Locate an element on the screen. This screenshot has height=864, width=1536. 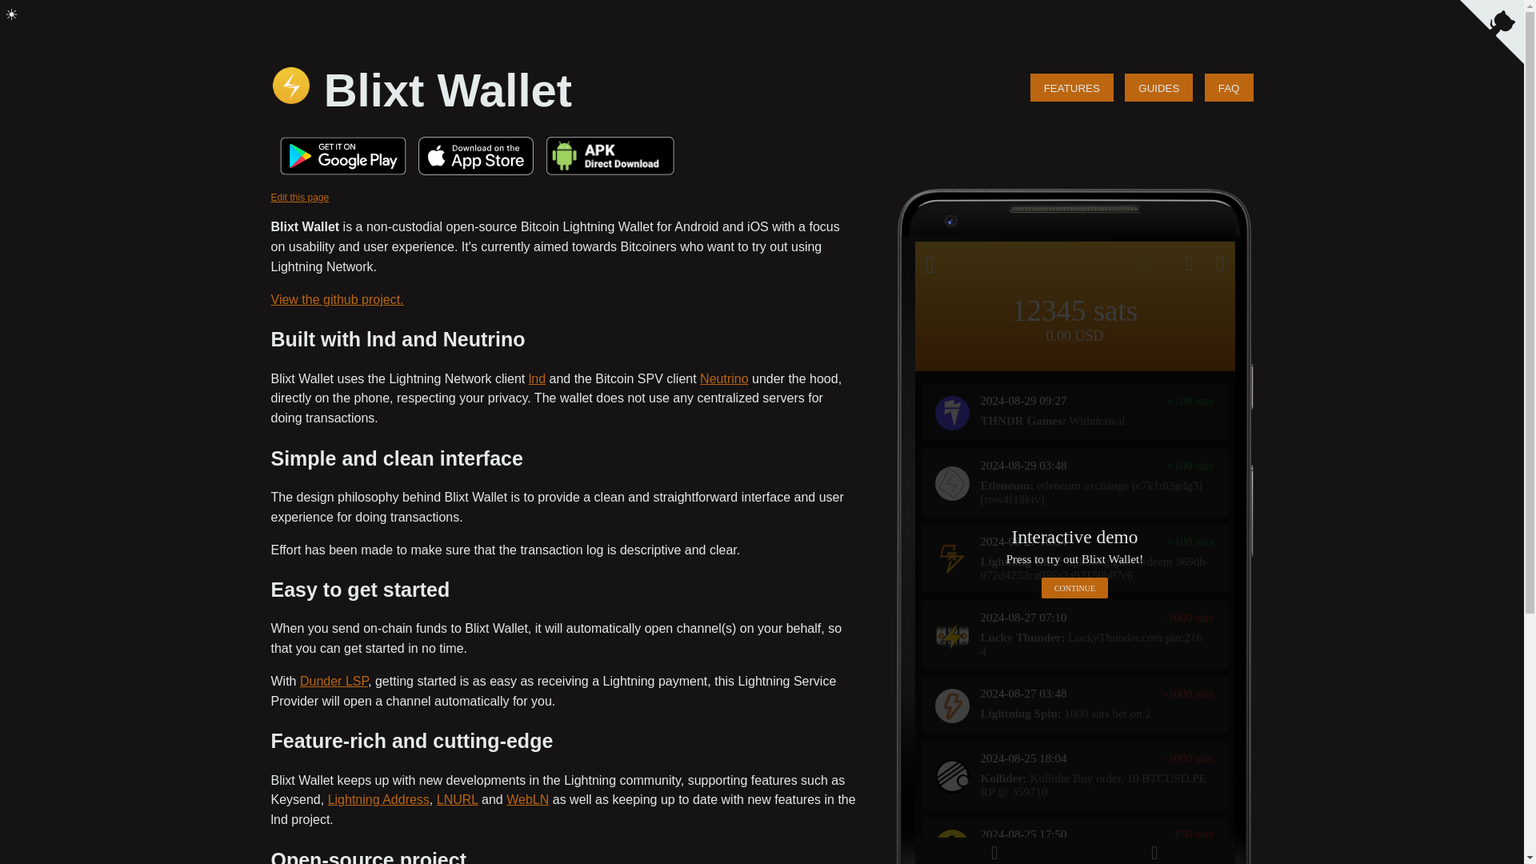
Lightning Address is located at coordinates (379, 799).